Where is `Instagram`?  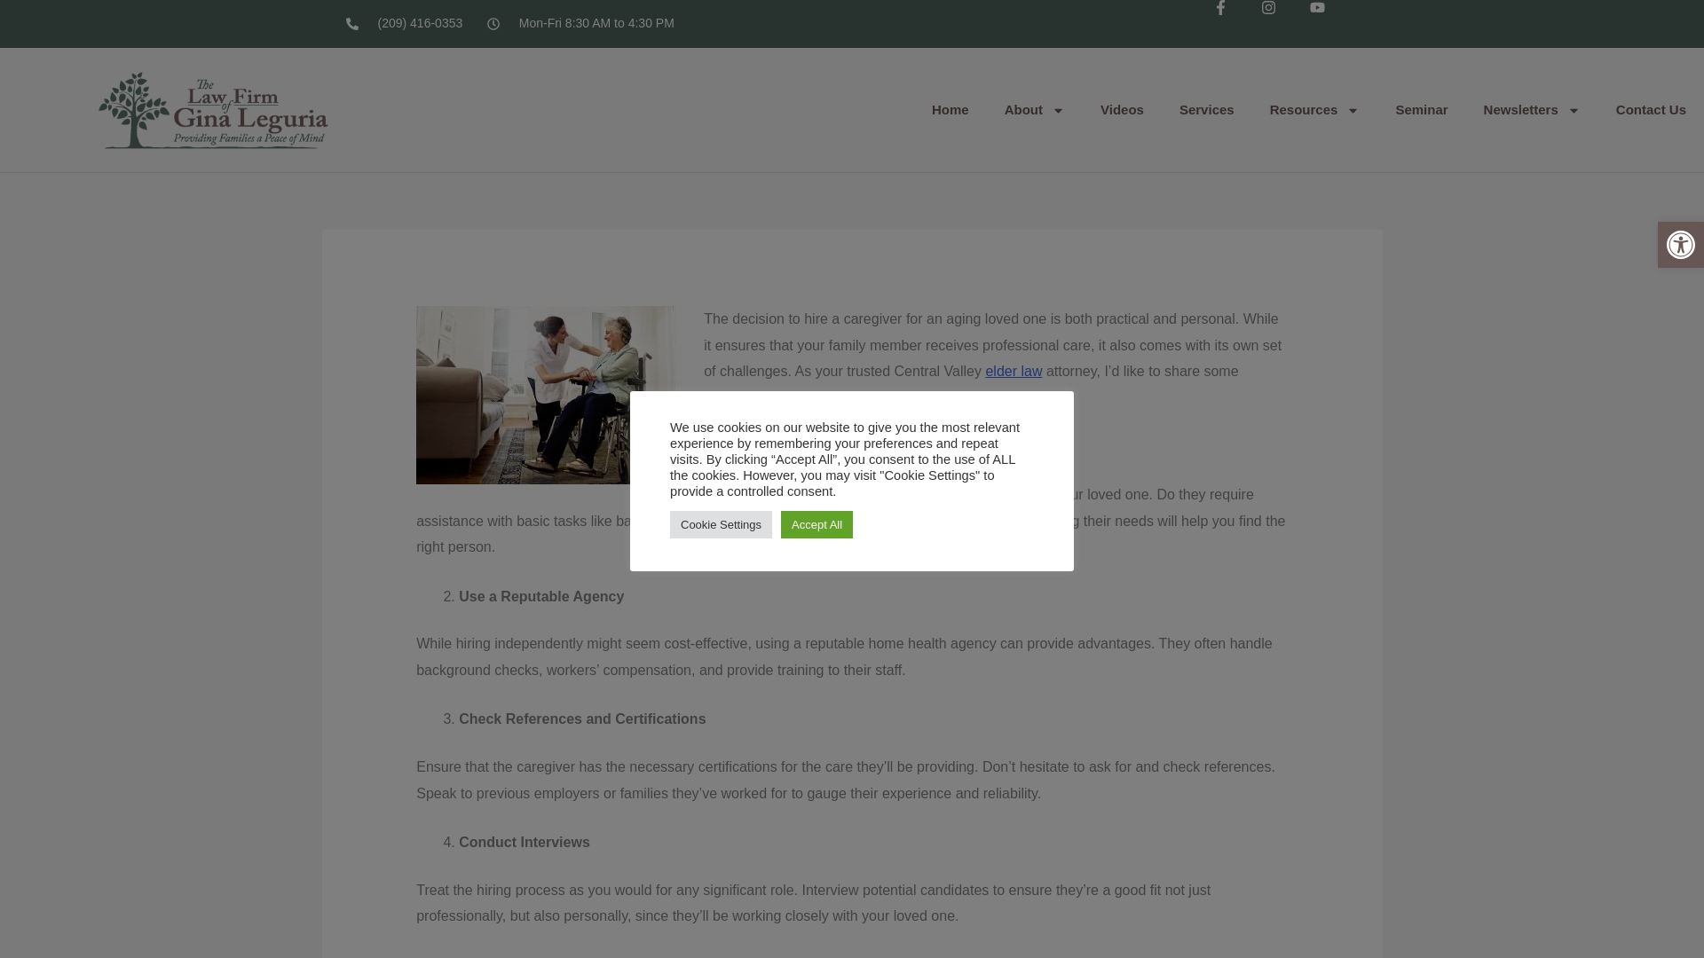
Instagram is located at coordinates (1284, 24).